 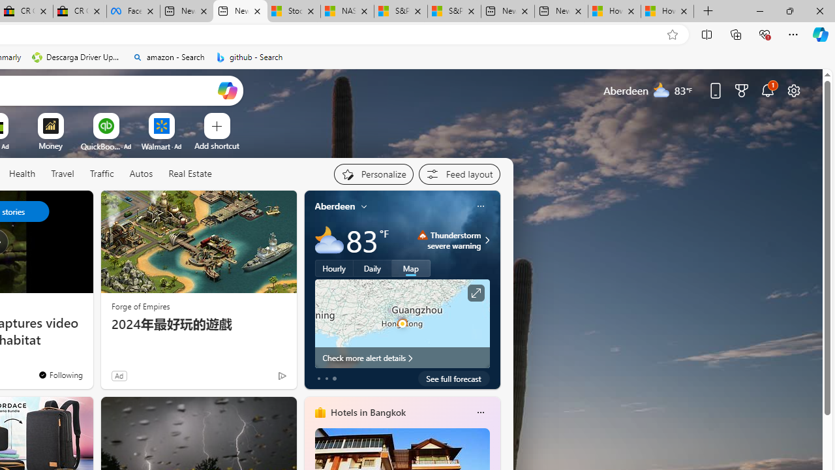 I want to click on Class: weather-arrow-glyph, so click(x=487, y=240).